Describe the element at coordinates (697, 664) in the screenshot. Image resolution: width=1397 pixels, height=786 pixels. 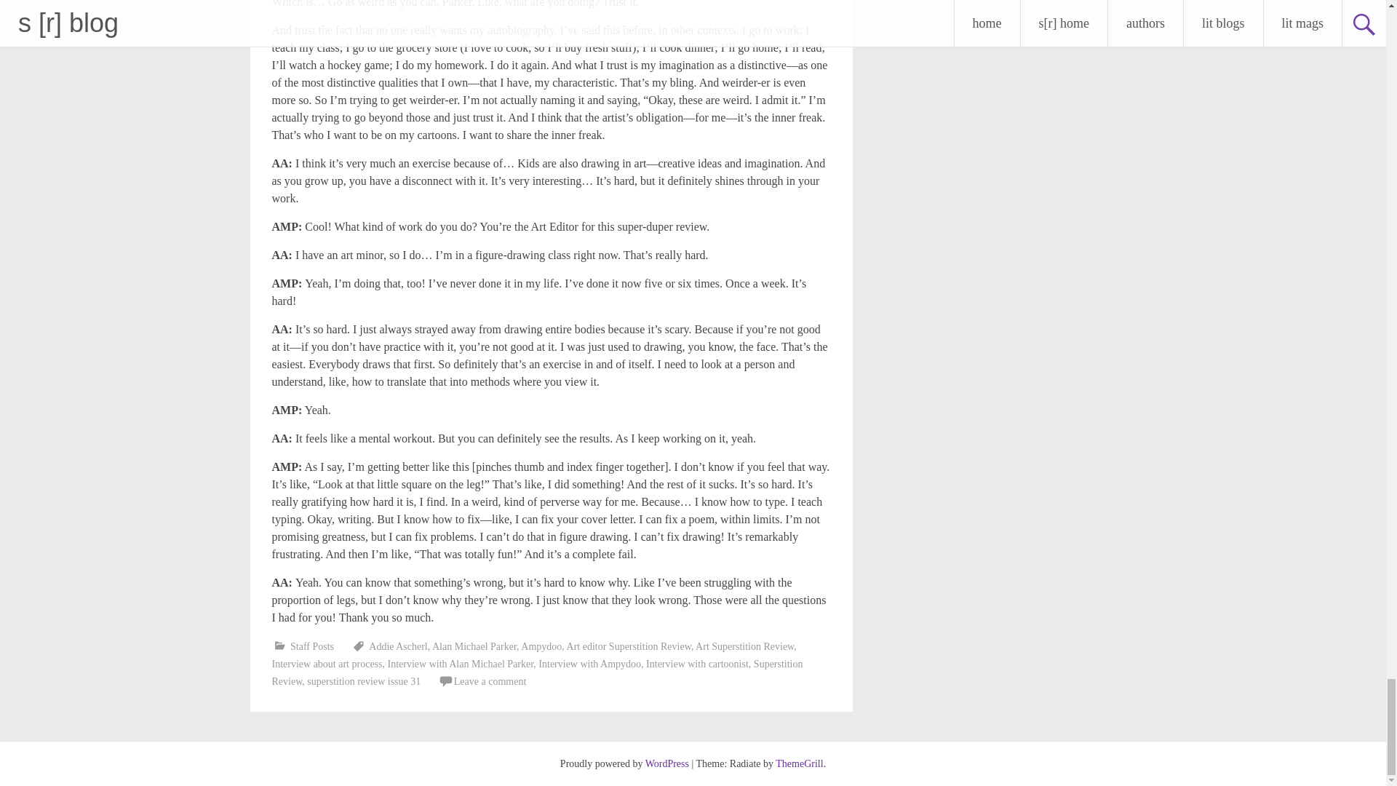
I see `Interview with cartoonist` at that location.